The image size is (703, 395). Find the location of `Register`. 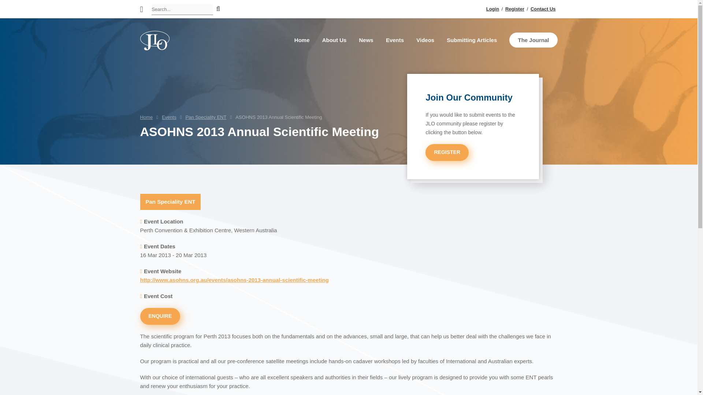

Register is located at coordinates (515, 9).